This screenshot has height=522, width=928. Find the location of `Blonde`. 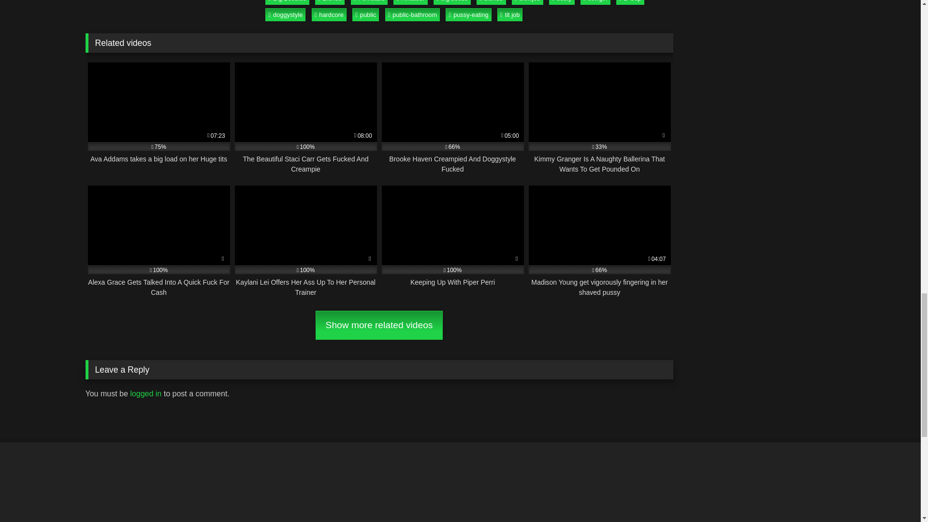

Blonde is located at coordinates (330, 2).